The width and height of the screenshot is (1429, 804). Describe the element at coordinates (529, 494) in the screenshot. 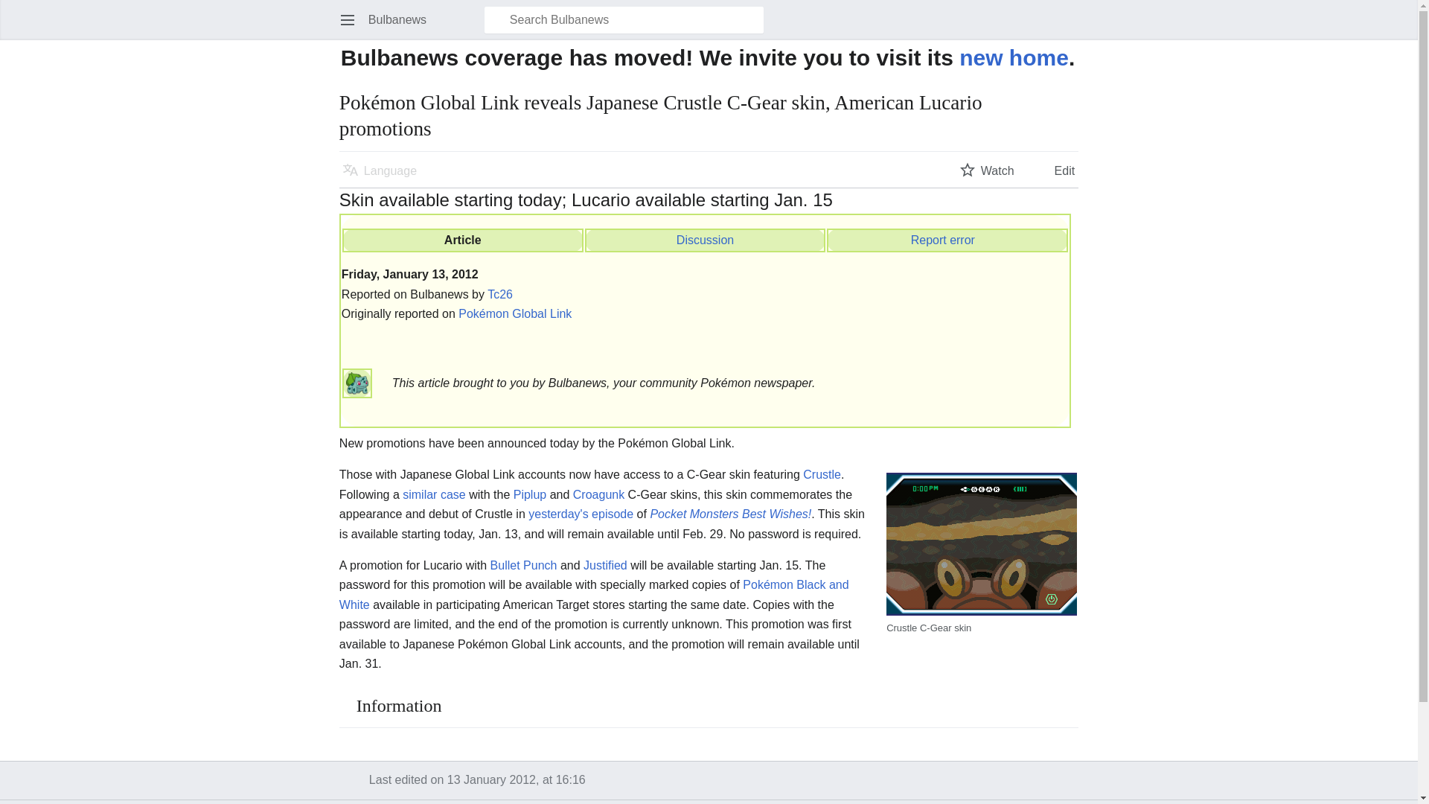

I see `Piplup` at that location.